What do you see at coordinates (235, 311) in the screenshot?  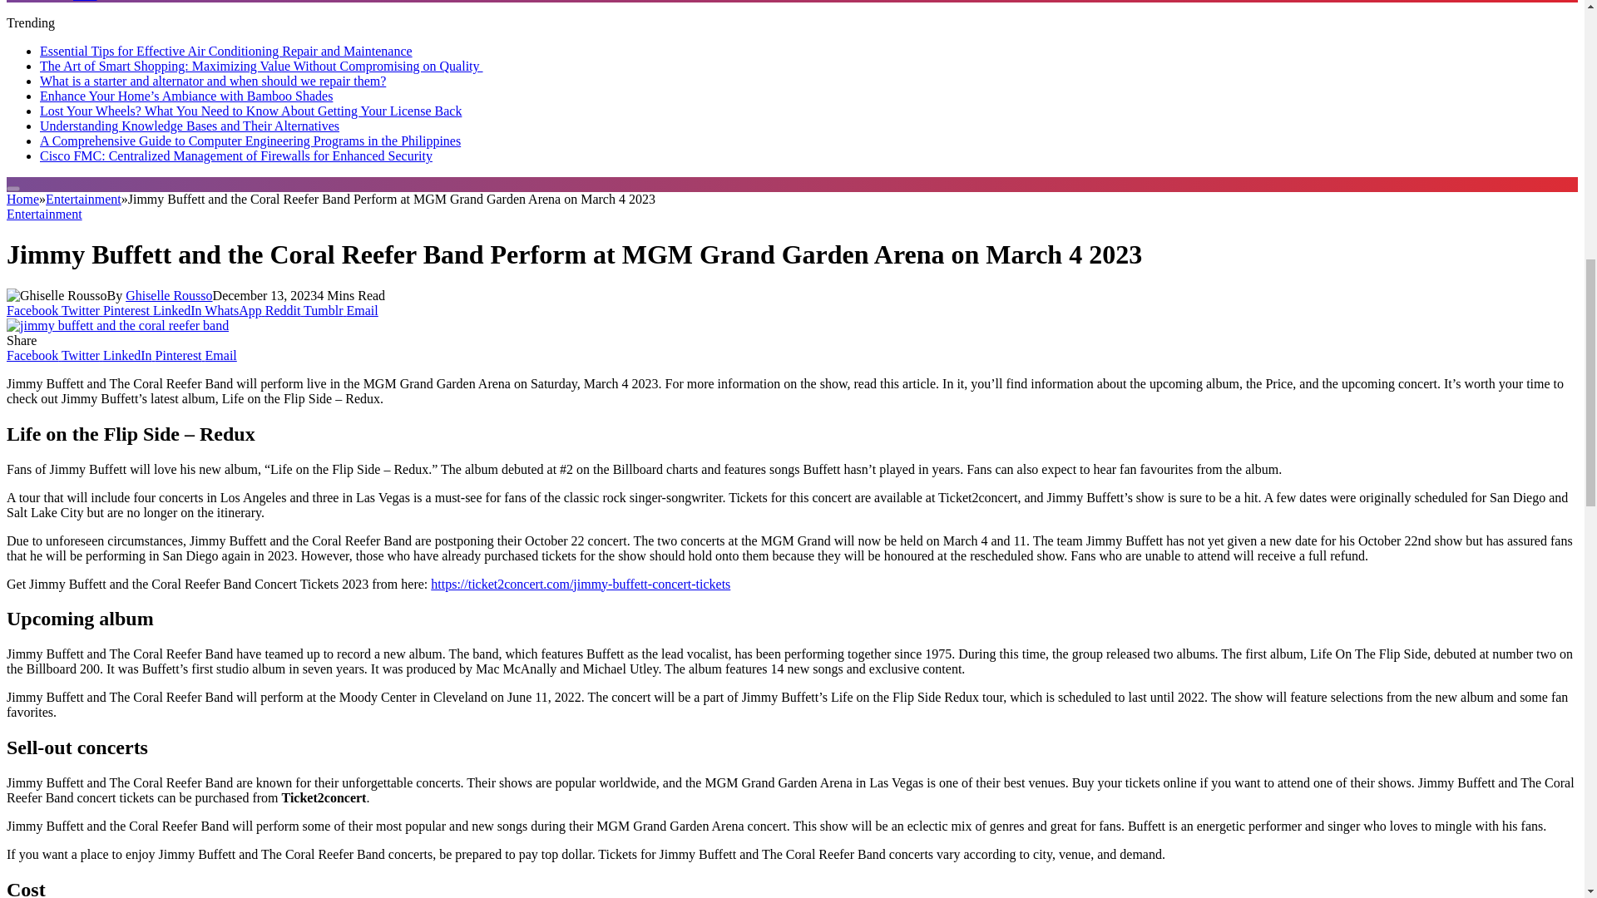 I see `Share on WhatsApp` at bounding box center [235, 311].